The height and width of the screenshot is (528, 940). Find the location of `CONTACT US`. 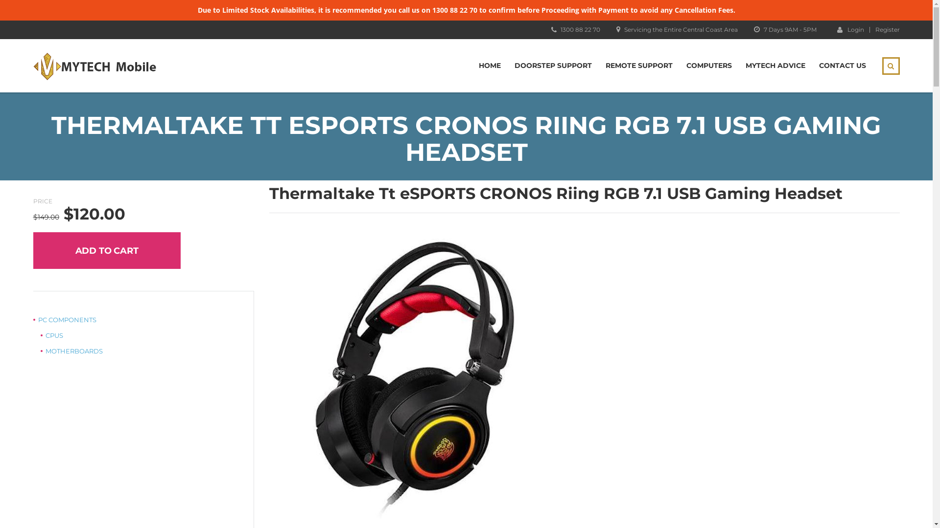

CONTACT US is located at coordinates (554, 507).